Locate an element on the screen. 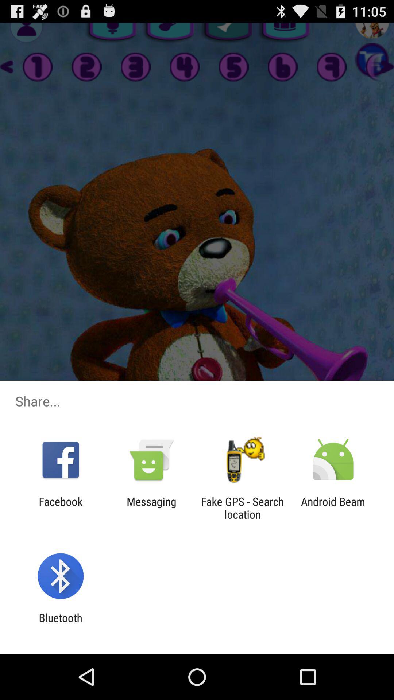 This screenshot has height=700, width=394. select icon to the right of facebook item is located at coordinates (151, 508).